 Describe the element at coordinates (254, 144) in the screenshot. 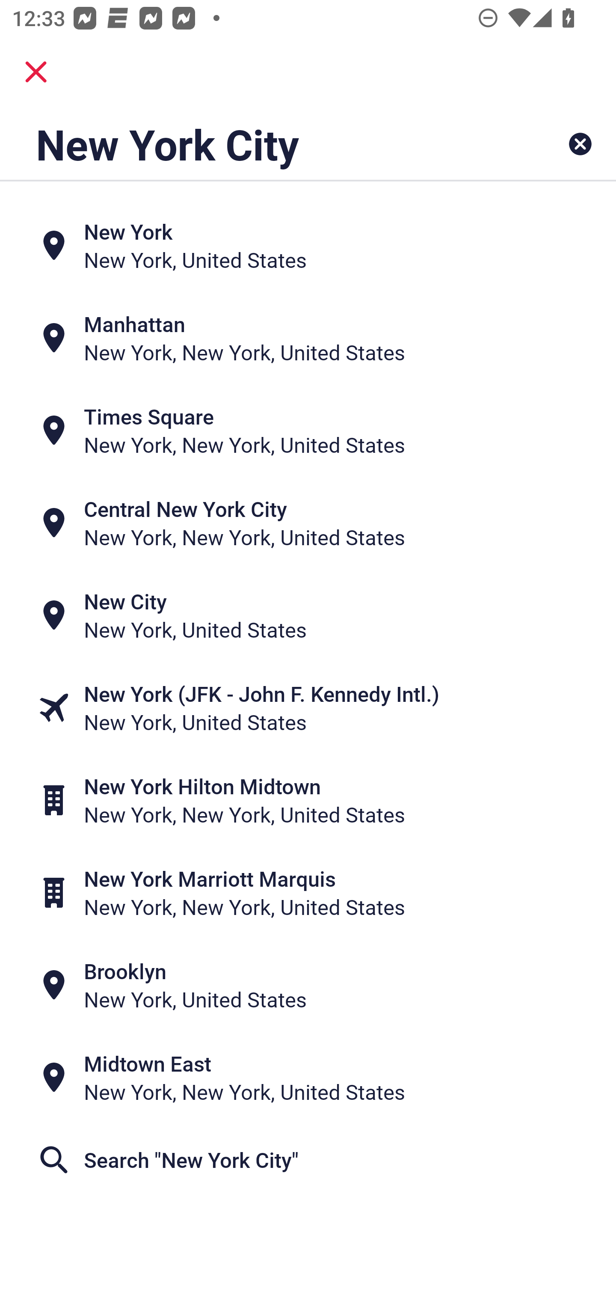

I see `New York City` at that location.